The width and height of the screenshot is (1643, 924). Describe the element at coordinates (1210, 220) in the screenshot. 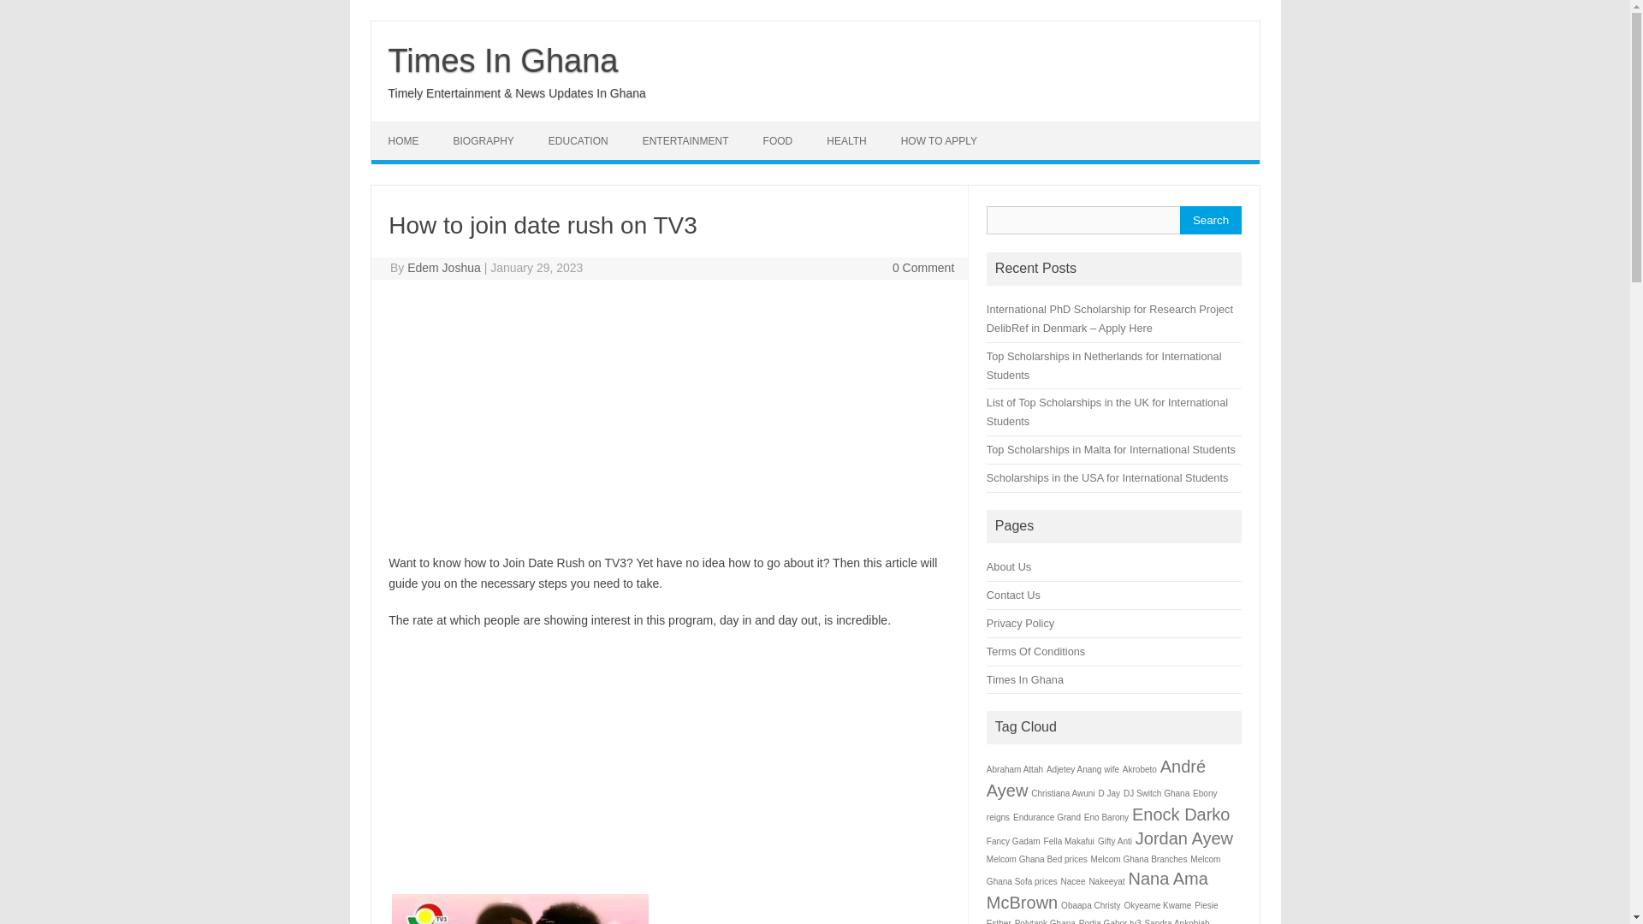

I see `Search` at that location.